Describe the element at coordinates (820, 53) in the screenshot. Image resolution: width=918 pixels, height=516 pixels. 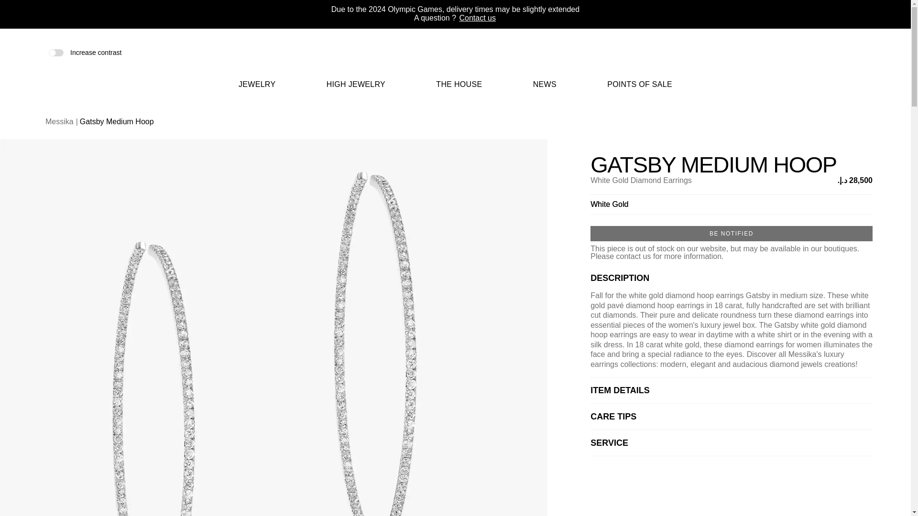
I see `Search` at that location.